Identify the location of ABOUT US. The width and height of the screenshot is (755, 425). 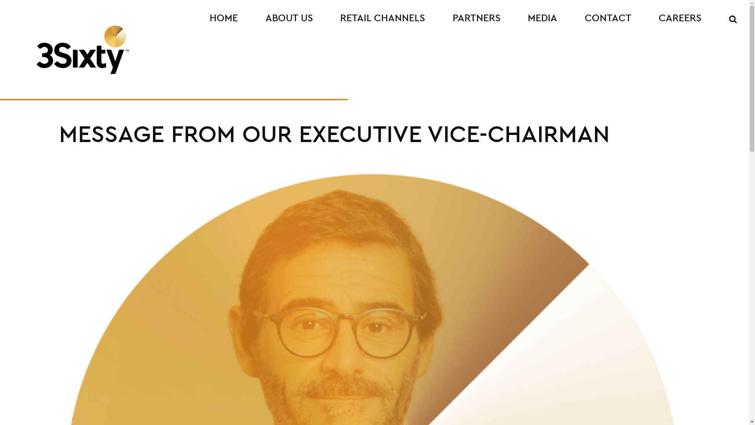
(289, 18).